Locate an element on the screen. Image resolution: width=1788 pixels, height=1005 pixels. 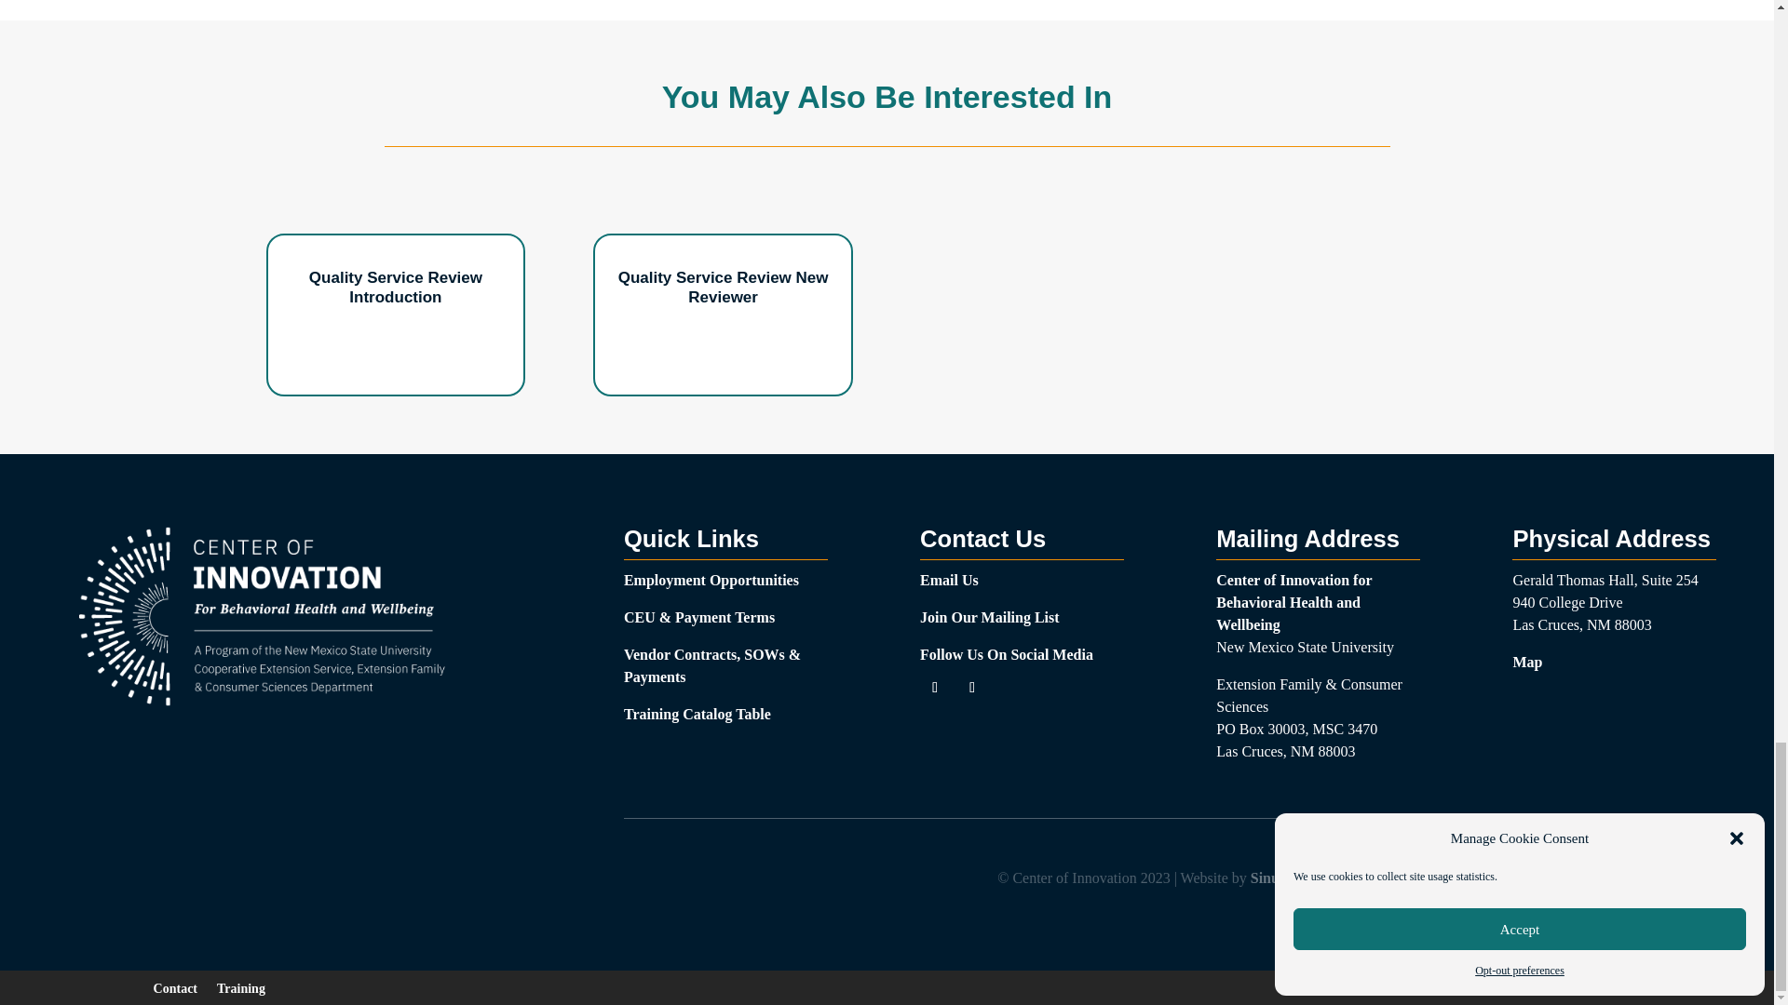
Follow on Instagram is located at coordinates (971, 687).